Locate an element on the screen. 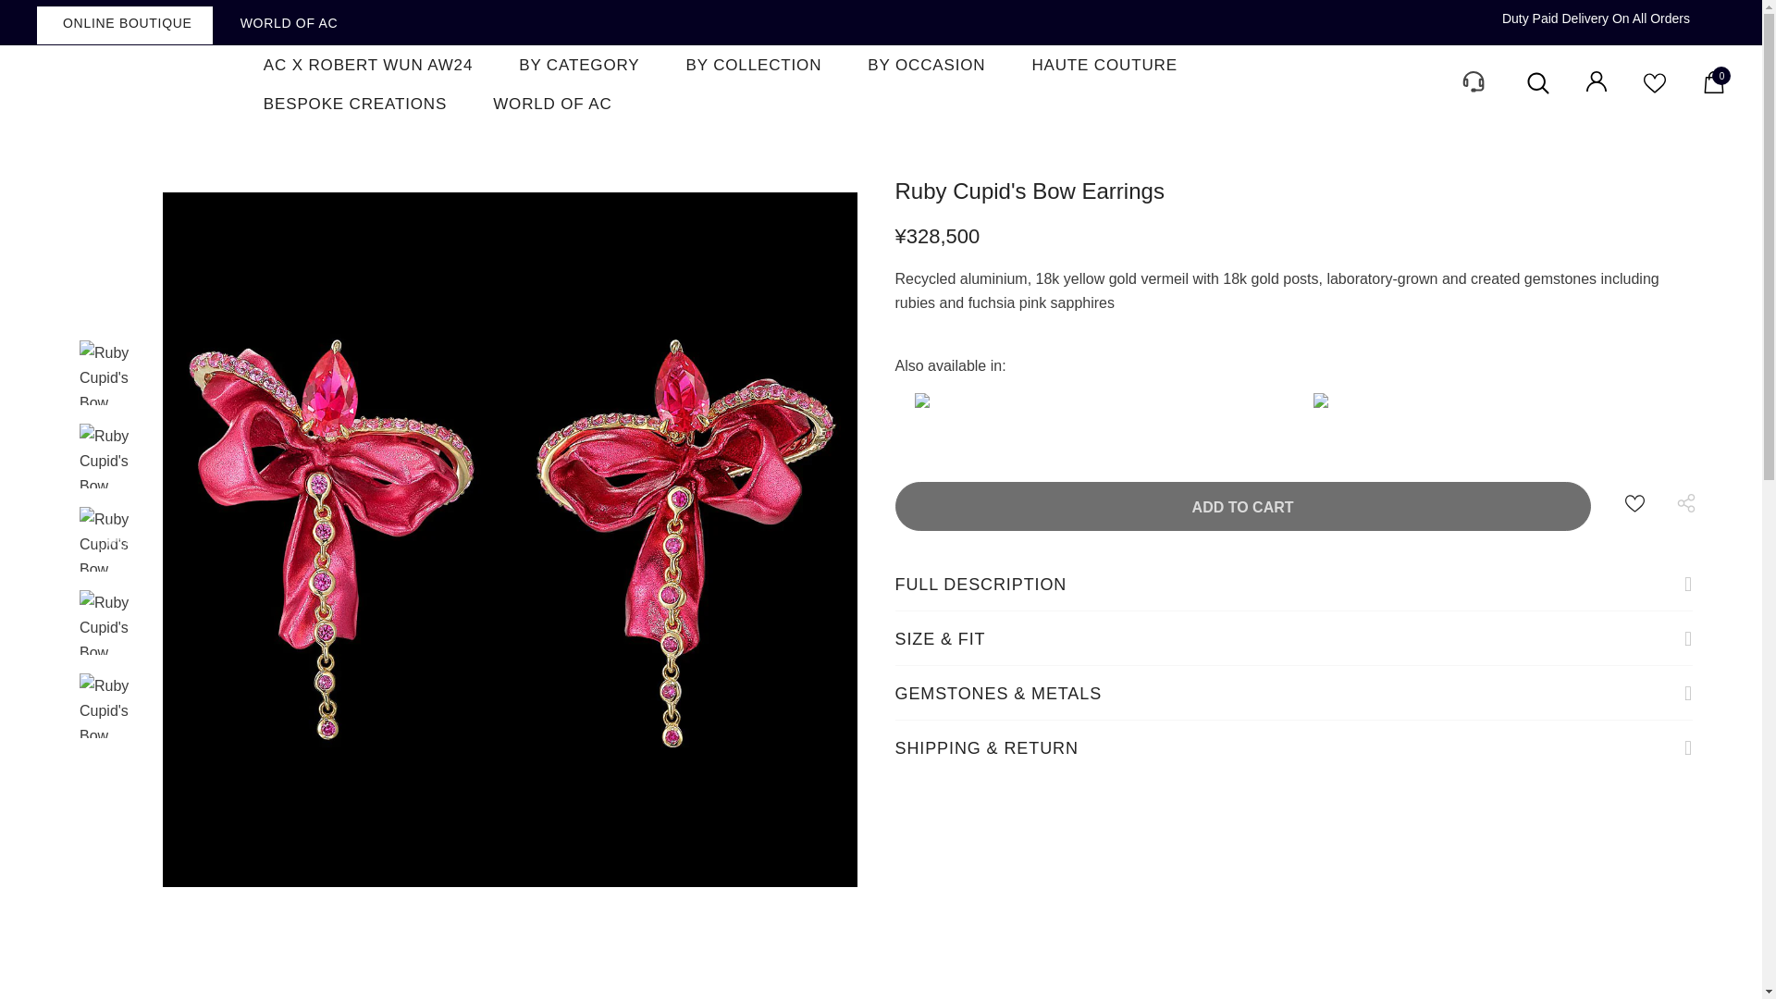 The image size is (1776, 999). 0 is located at coordinates (1713, 88).